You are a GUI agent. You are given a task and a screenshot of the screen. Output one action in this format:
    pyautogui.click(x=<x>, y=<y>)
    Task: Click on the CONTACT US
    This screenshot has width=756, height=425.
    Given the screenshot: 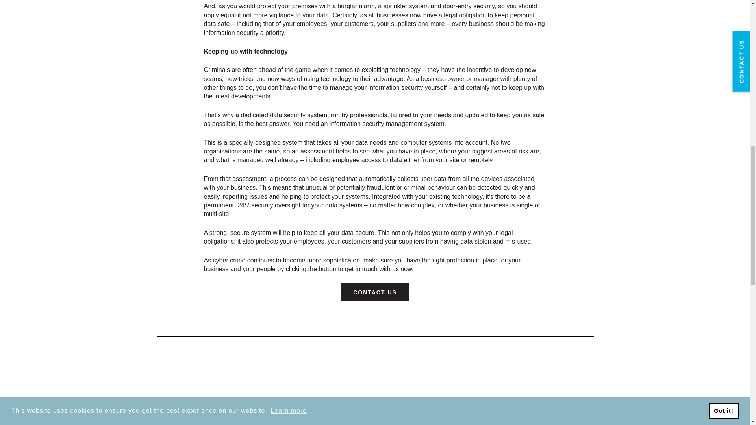 What is the action you would take?
    pyautogui.click(x=375, y=292)
    